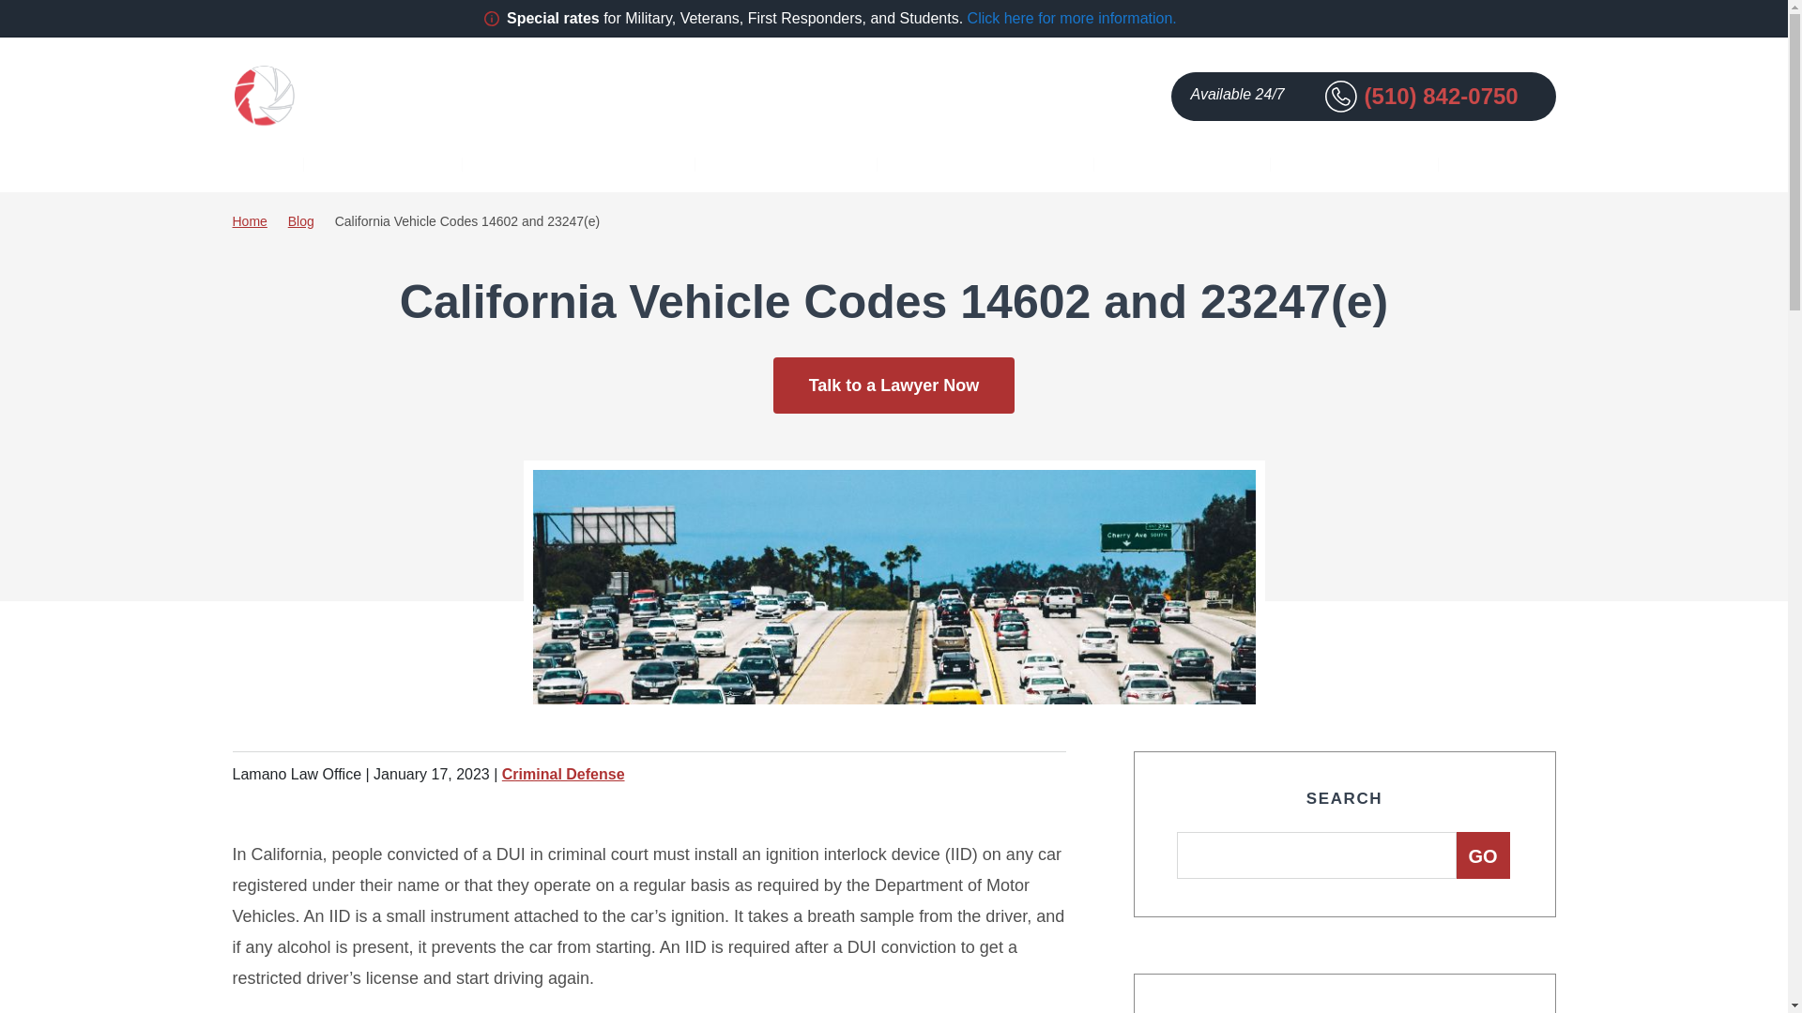  Describe the element at coordinates (391, 165) in the screenshot. I see `About Us` at that location.